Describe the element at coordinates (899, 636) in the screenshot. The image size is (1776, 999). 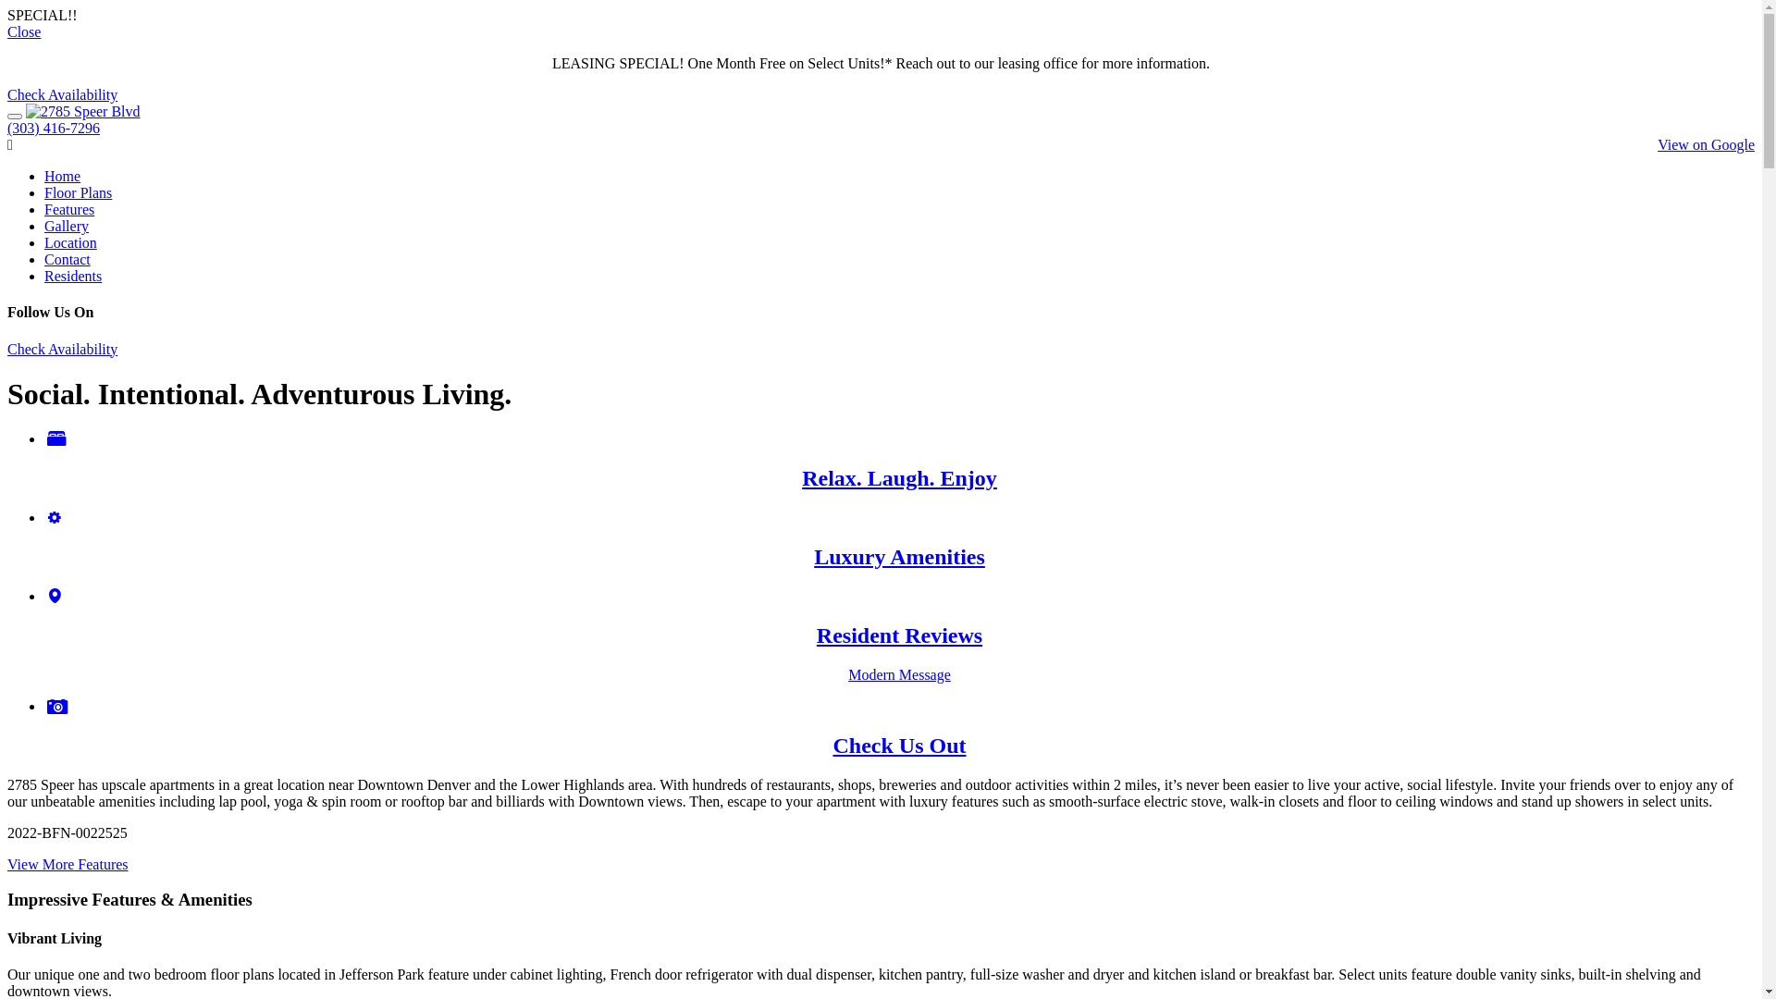
I see `Resident Reviews
Modern Message` at that location.